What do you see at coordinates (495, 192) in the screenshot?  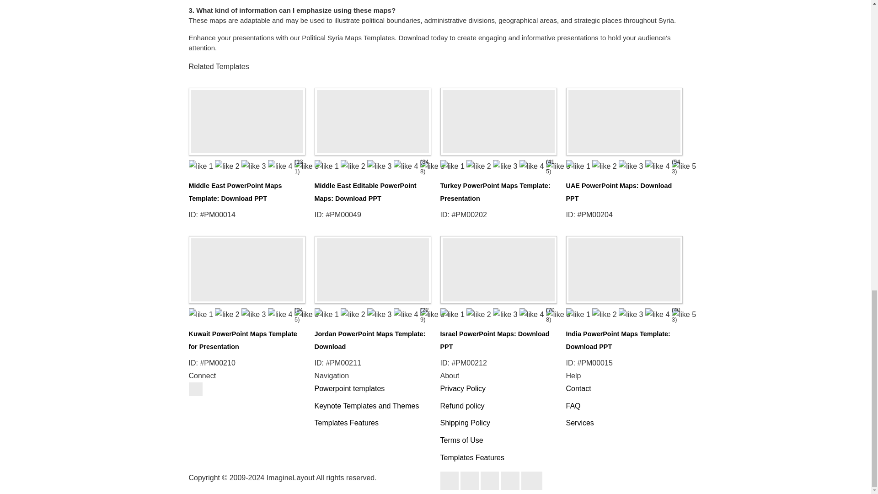 I see `Turkey PowerPoint Maps Template: Presentation` at bounding box center [495, 192].